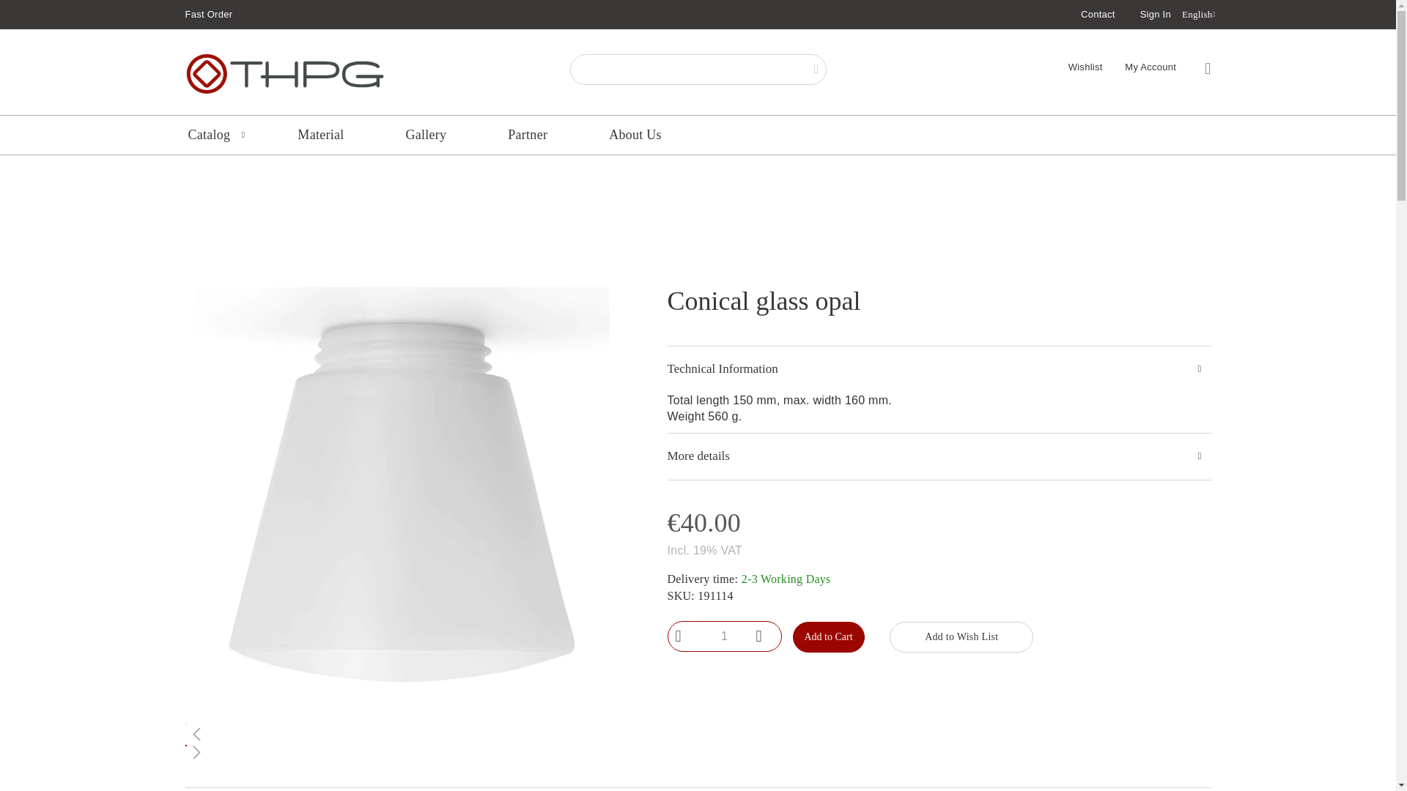  Describe the element at coordinates (1151, 67) in the screenshot. I see `My Account` at that location.